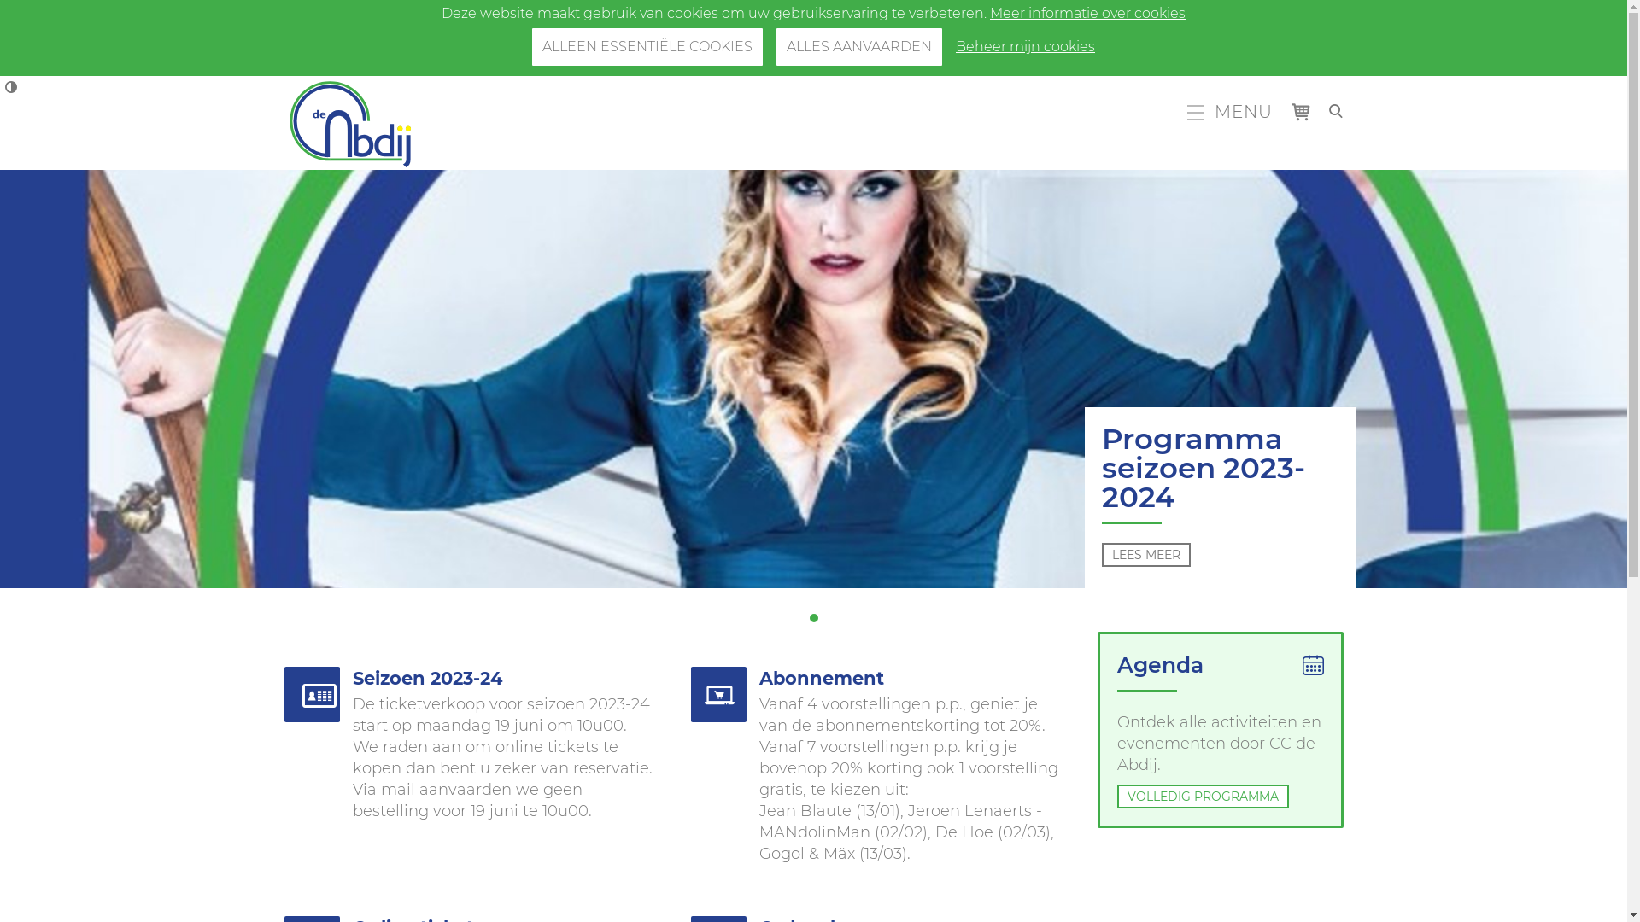 Image resolution: width=1640 pixels, height=922 pixels. Describe the element at coordinates (1203, 796) in the screenshot. I see `VOLLEDIG PROGRAMMA` at that location.